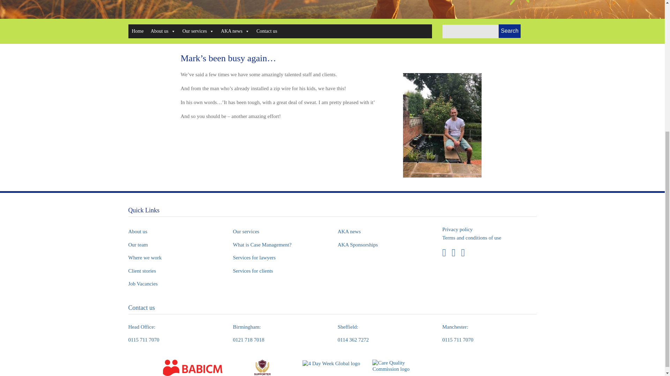 The height and width of the screenshot is (376, 670). What do you see at coordinates (142, 271) in the screenshot?
I see `Client stories` at bounding box center [142, 271].